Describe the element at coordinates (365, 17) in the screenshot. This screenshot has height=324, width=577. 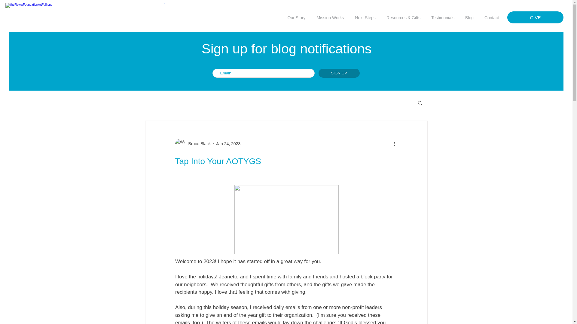
I see `Next Steps` at that location.